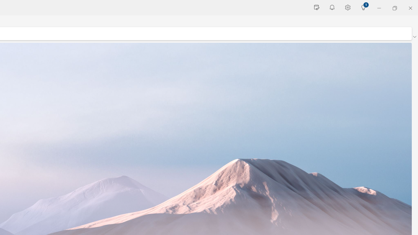  I want to click on Ribbon display options, so click(414, 37).